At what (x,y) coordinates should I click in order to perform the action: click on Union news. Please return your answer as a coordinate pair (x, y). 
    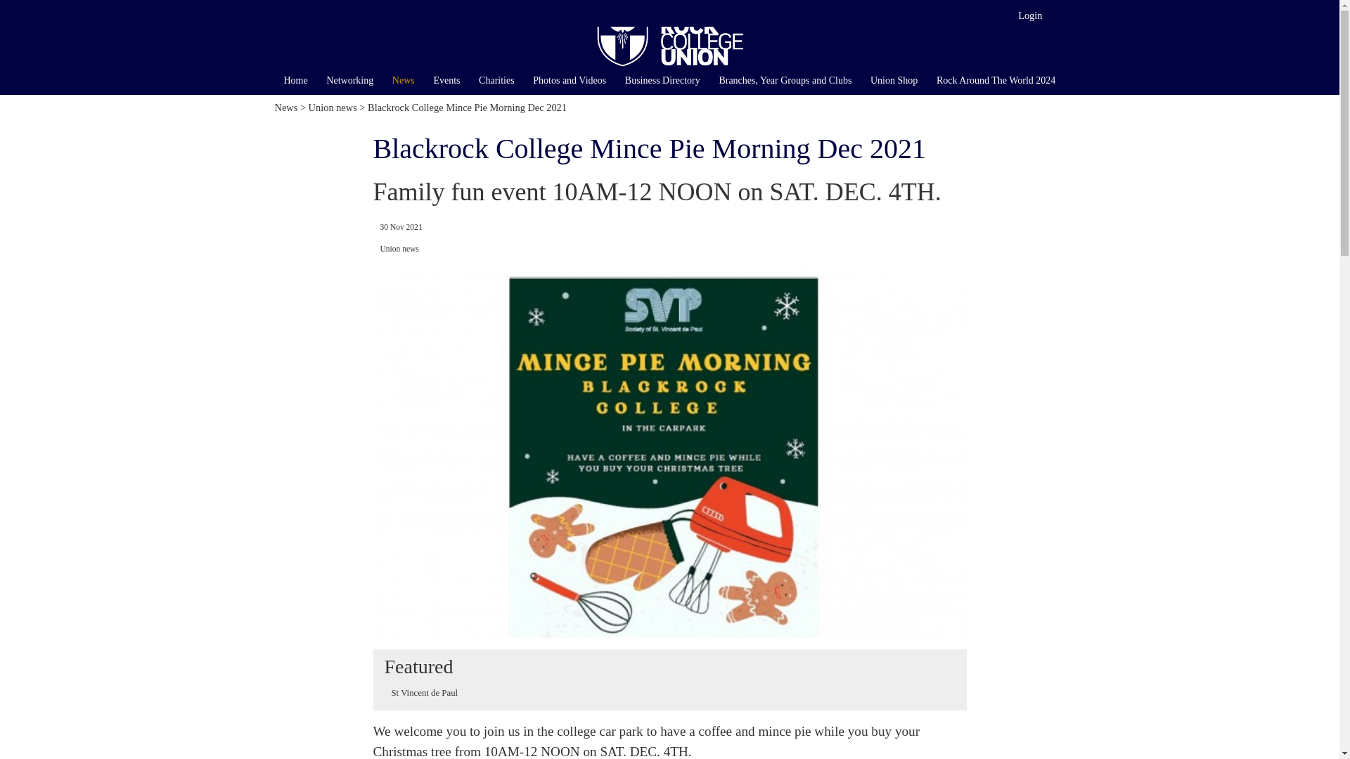
    Looking at the image, I should click on (399, 248).